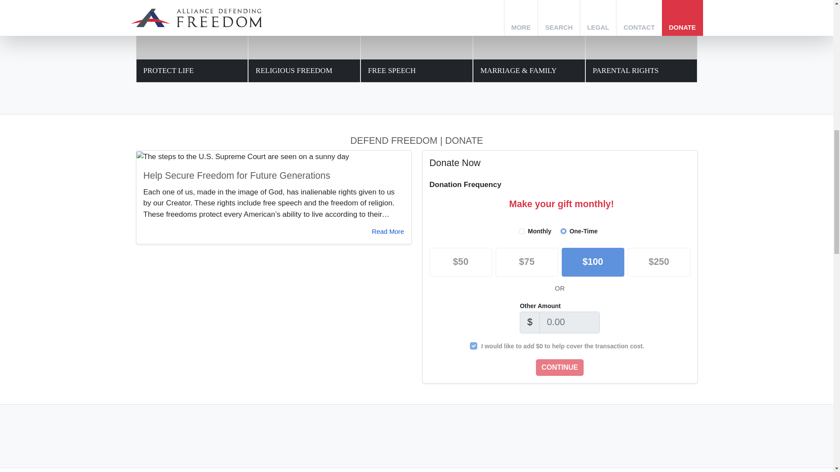 The image size is (840, 472). Describe the element at coordinates (522, 231) in the screenshot. I see `monthly` at that location.